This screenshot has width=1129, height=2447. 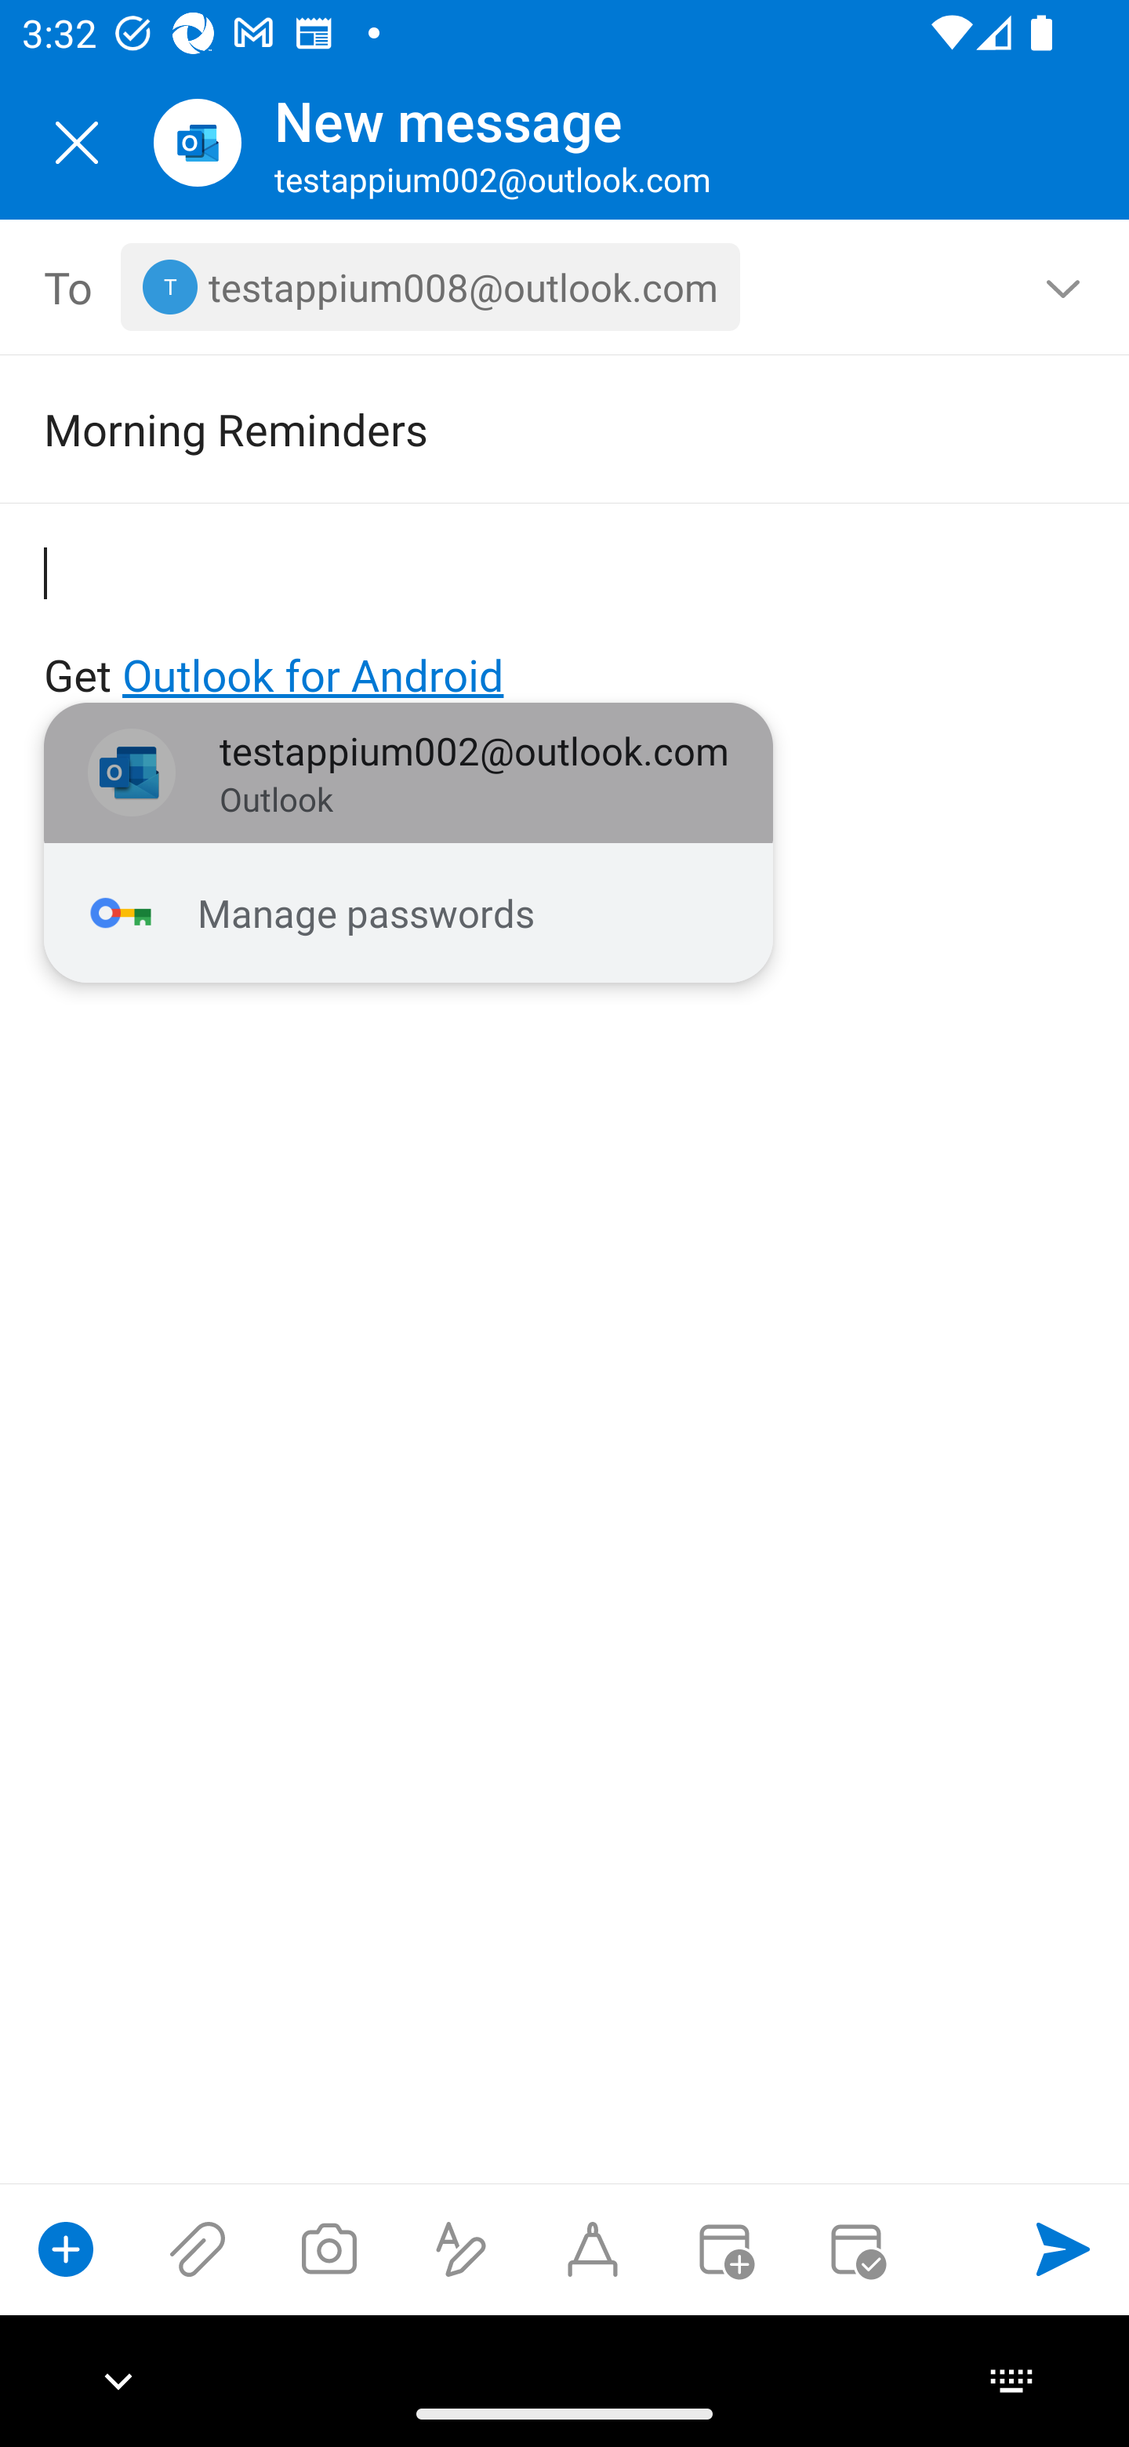 What do you see at coordinates (408, 773) in the screenshot?
I see `Outlook testappium002@outlook.com Outlook` at bounding box center [408, 773].